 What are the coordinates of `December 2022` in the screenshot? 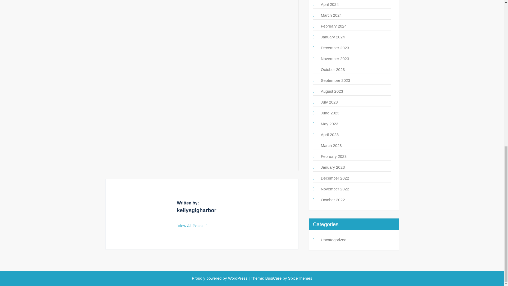 It's located at (335, 178).